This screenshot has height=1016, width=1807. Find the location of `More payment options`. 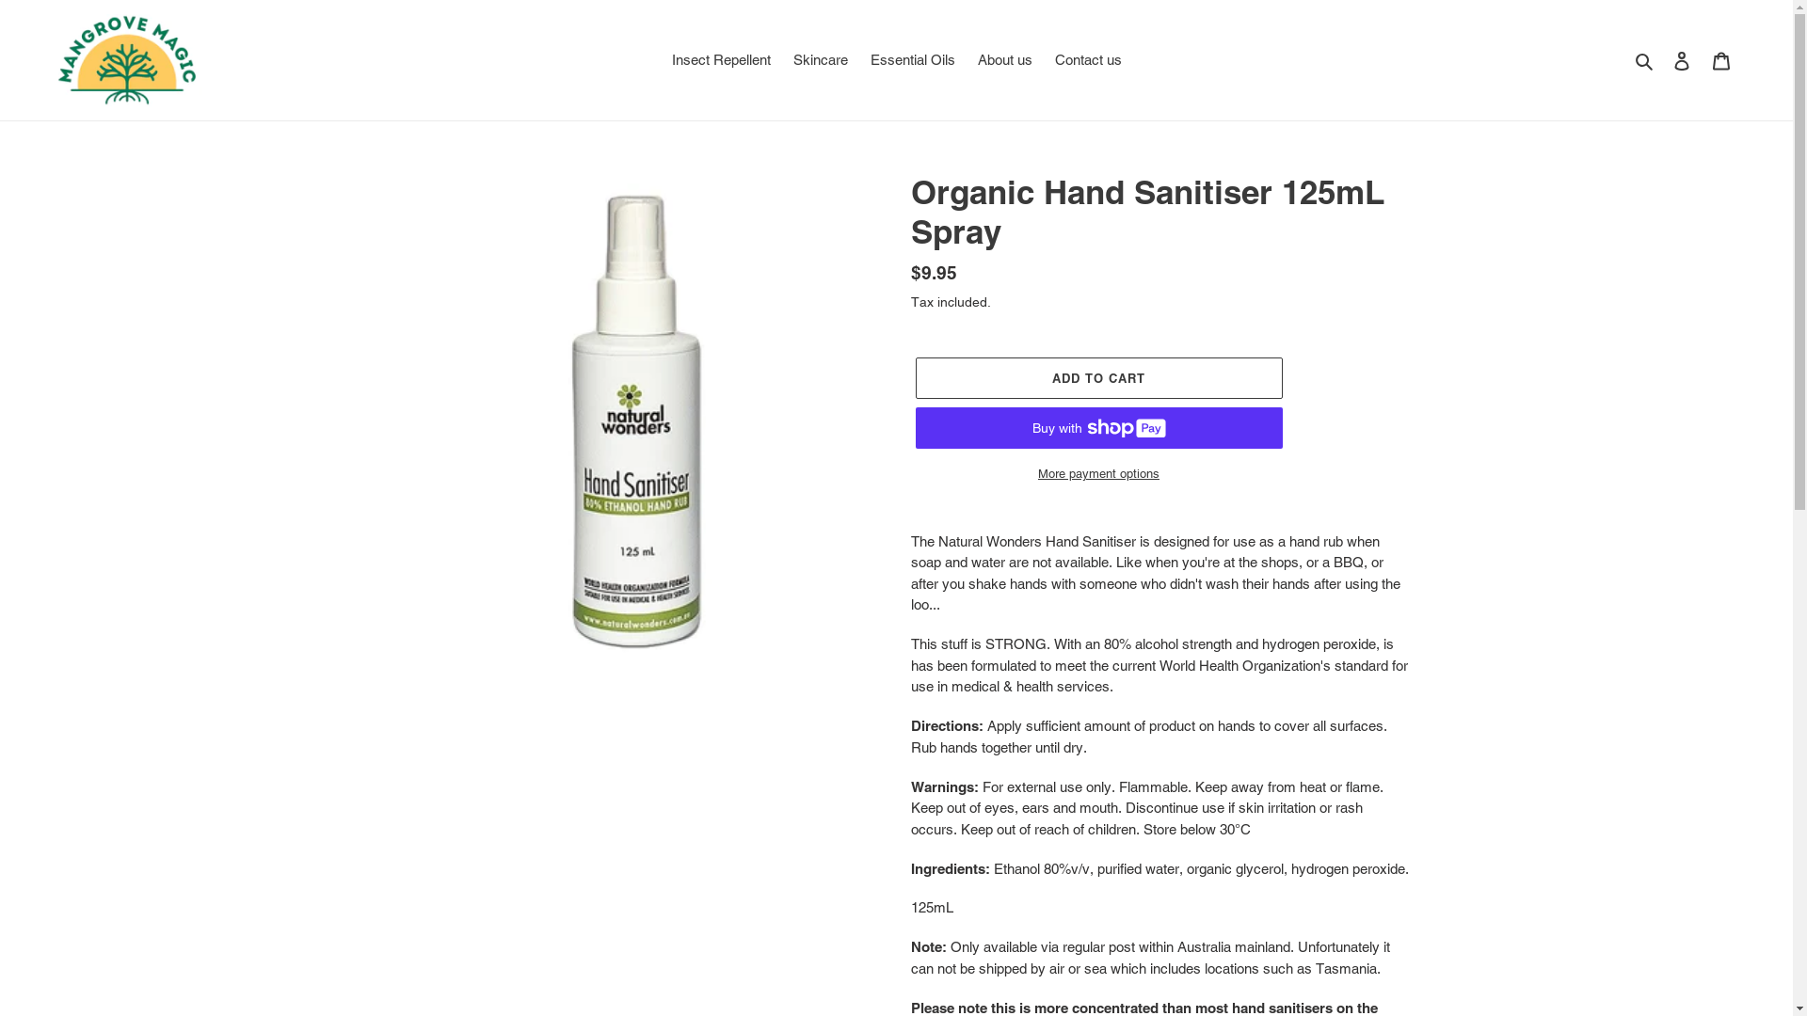

More payment options is located at coordinates (1098, 474).